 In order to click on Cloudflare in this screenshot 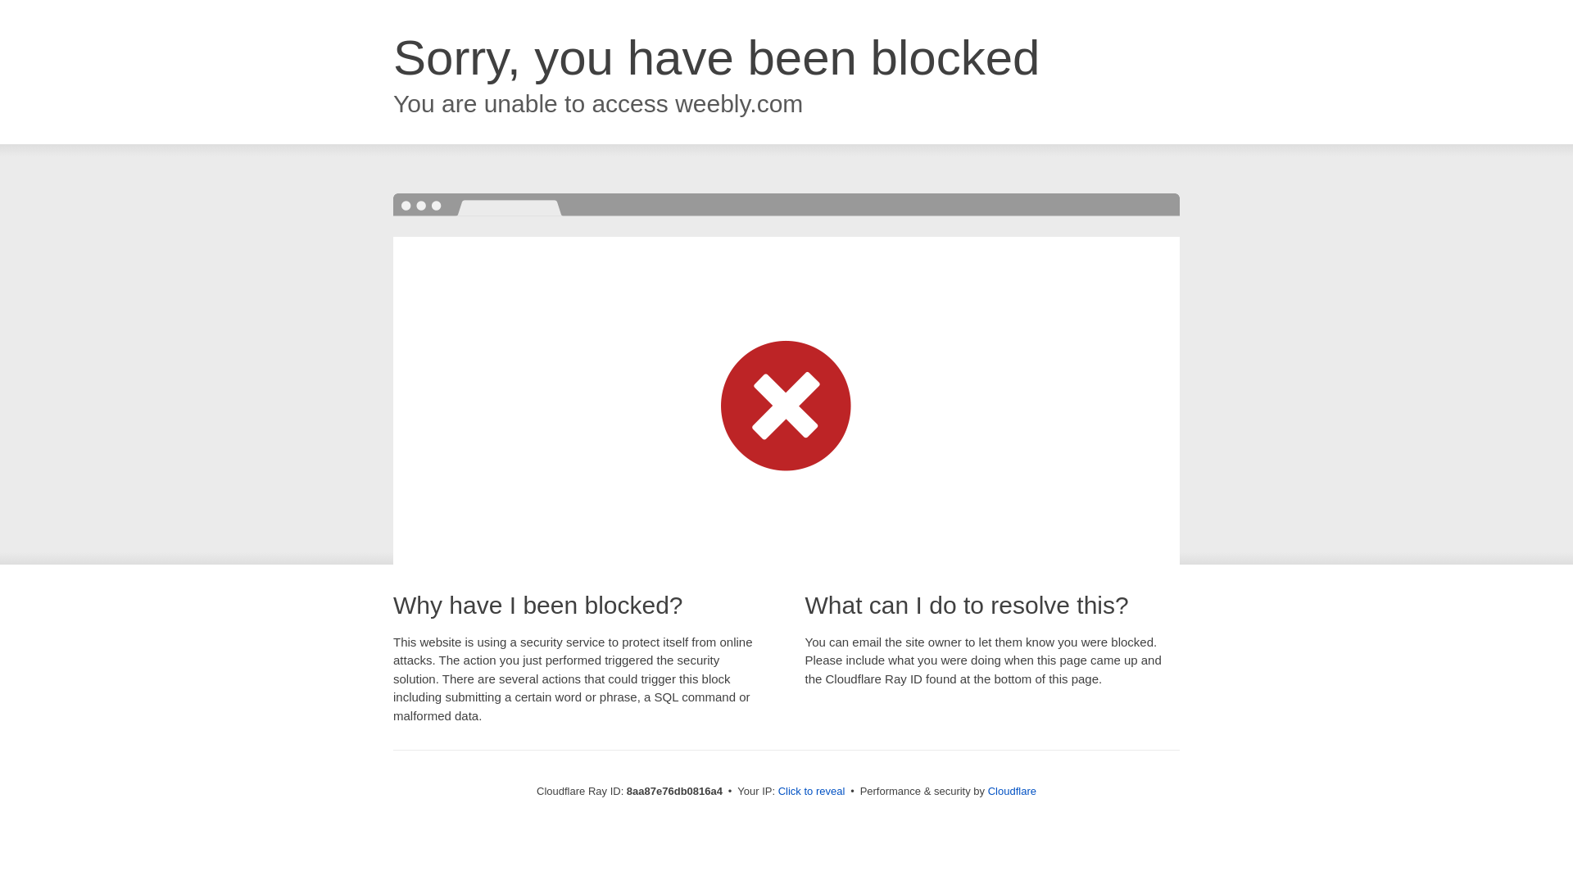, I will do `click(1012, 791)`.